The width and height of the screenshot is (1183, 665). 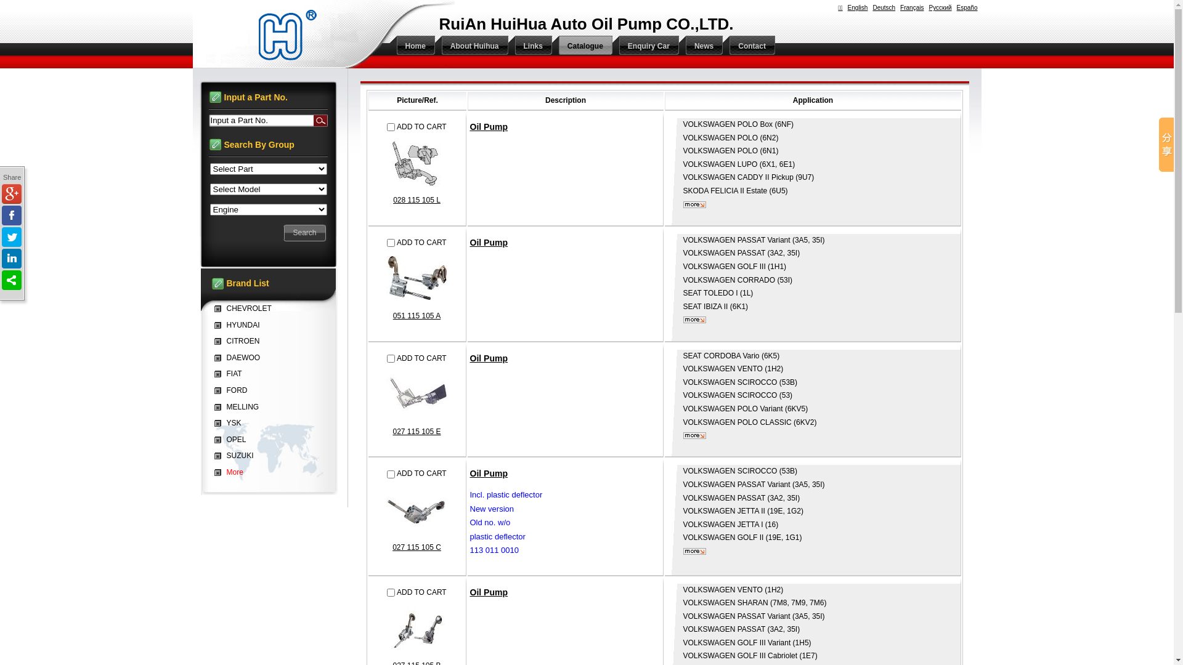 What do you see at coordinates (240, 325) in the screenshot?
I see `HYUNDAI` at bounding box center [240, 325].